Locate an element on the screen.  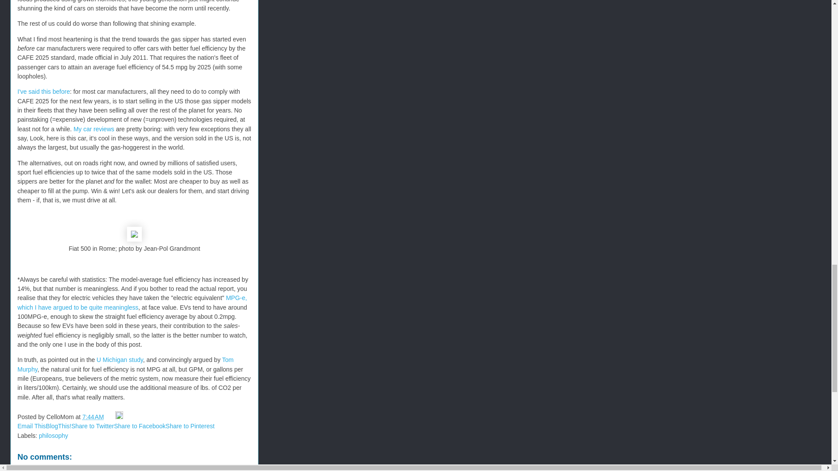
Share to Facebook is located at coordinates (140, 426).